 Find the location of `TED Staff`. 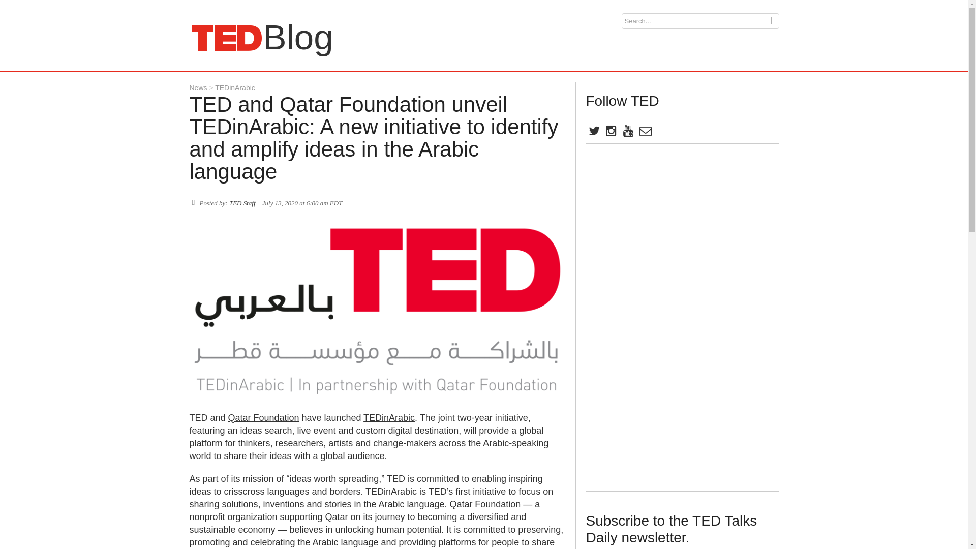

TED Staff is located at coordinates (242, 203).